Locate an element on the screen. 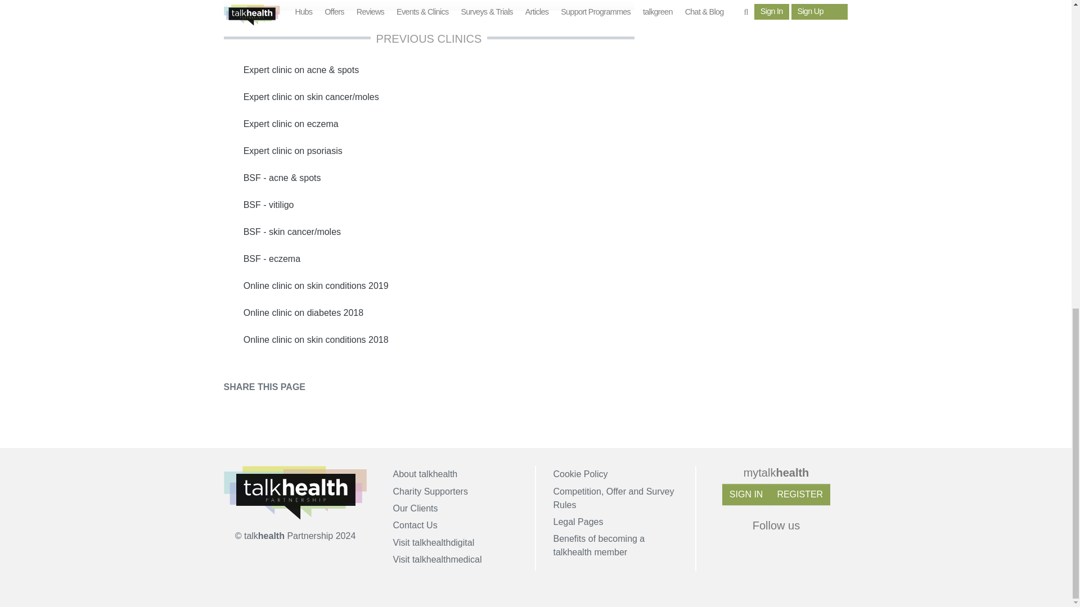 Image resolution: width=1080 pixels, height=607 pixels. Expert clinic on psoriasis is located at coordinates (429, 151).